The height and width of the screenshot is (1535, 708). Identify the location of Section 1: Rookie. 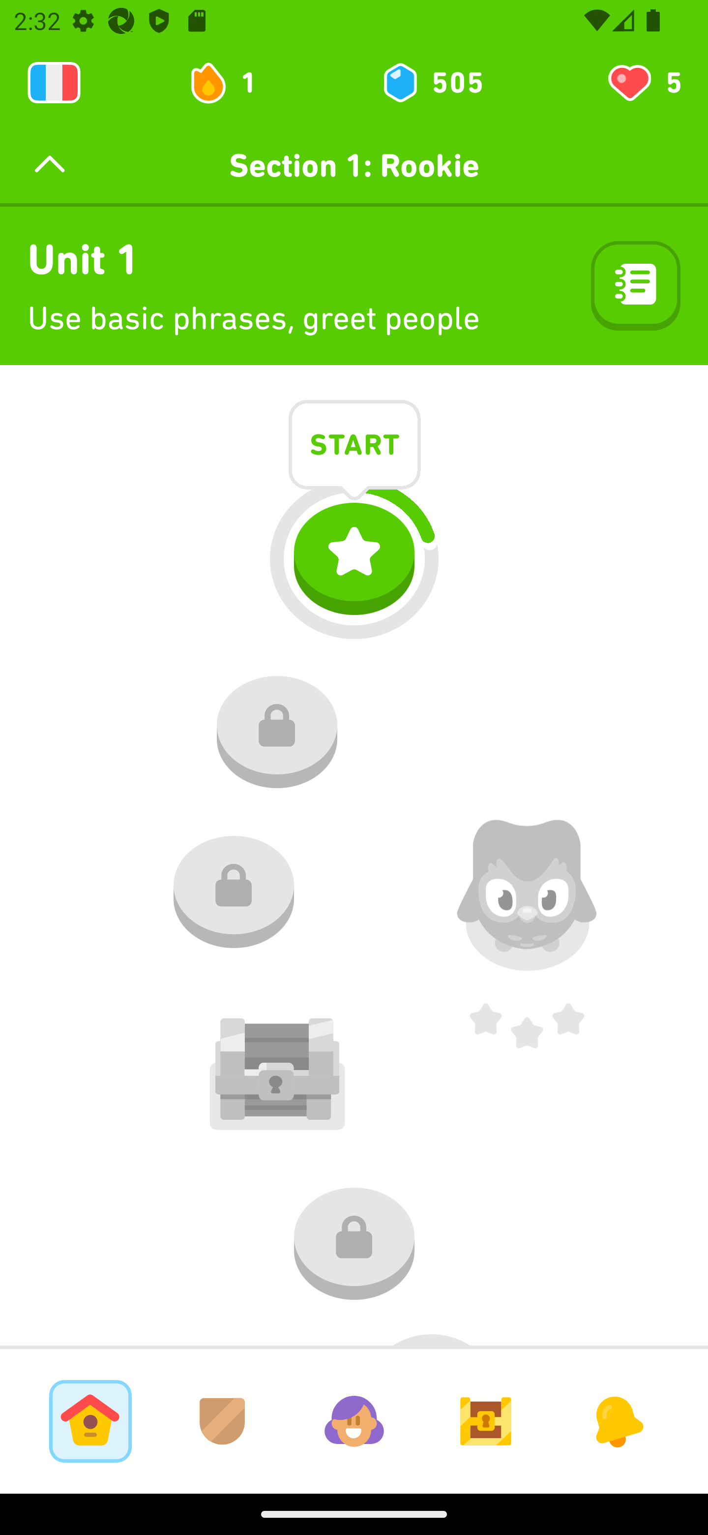
(354, 165).